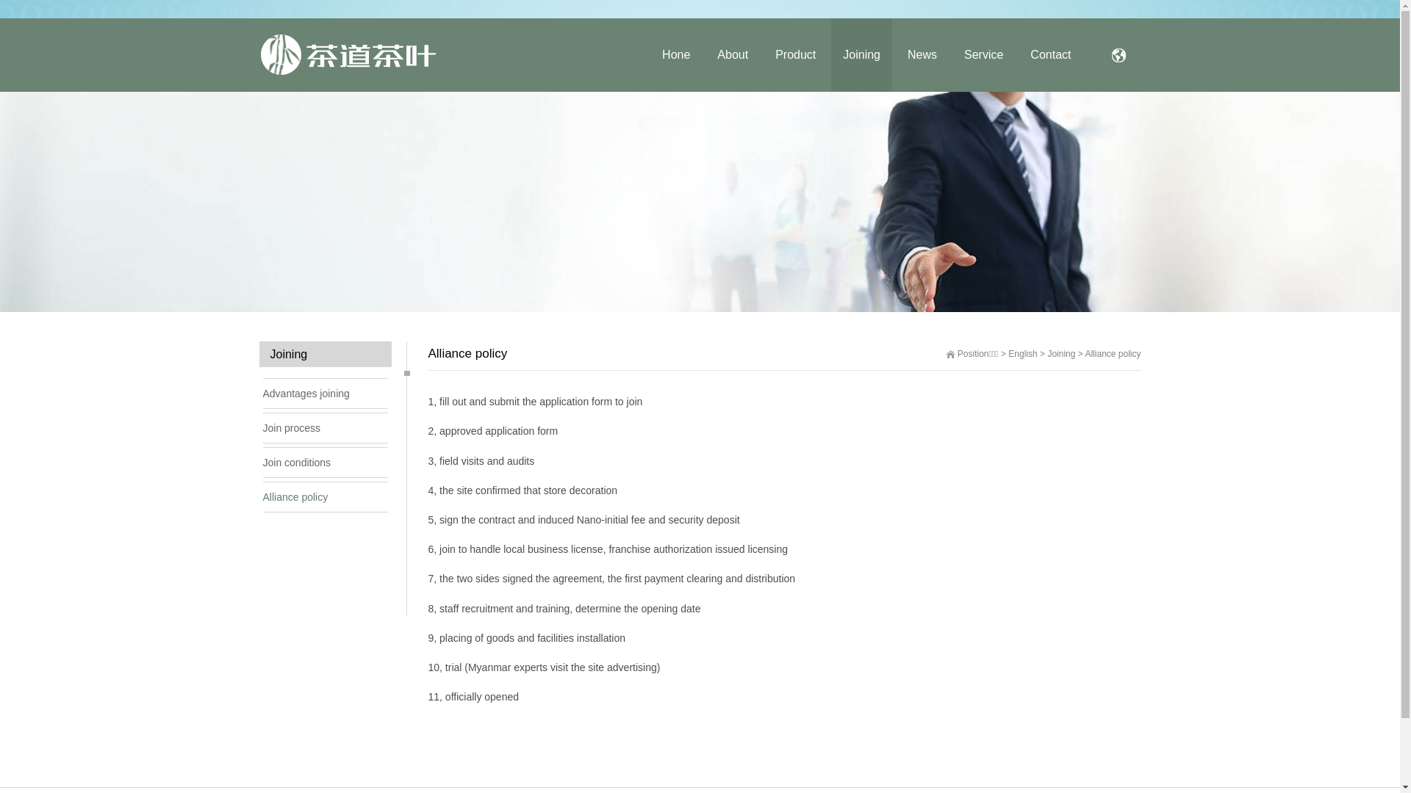 The height and width of the screenshot is (793, 1411). I want to click on Contact, so click(1051, 55).